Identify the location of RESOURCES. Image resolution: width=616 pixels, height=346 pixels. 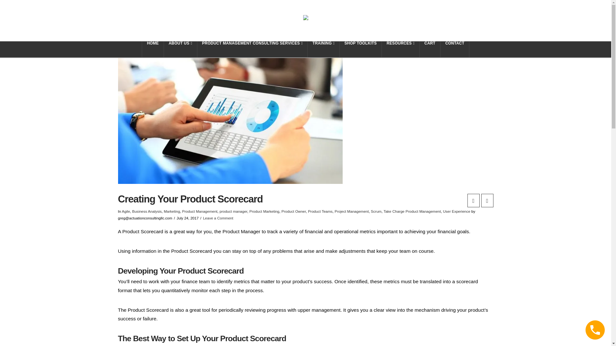
(400, 49).